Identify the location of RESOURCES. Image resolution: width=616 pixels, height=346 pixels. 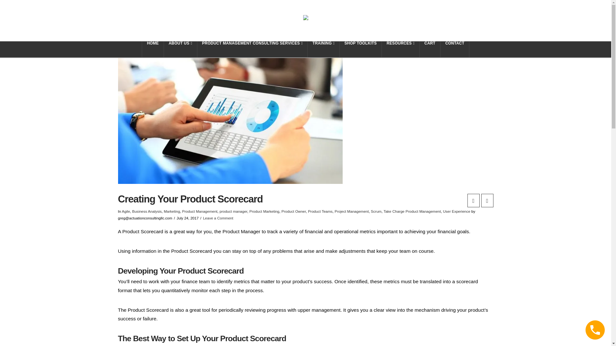
(400, 49).